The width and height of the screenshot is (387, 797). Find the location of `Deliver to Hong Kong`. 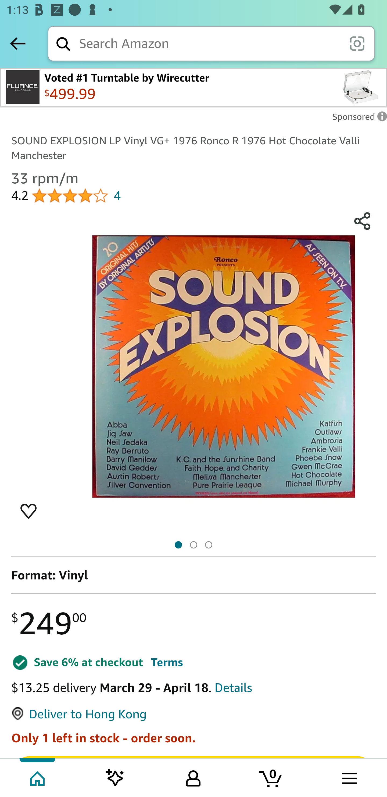

Deliver to Hong Kong is located at coordinates (79, 714).